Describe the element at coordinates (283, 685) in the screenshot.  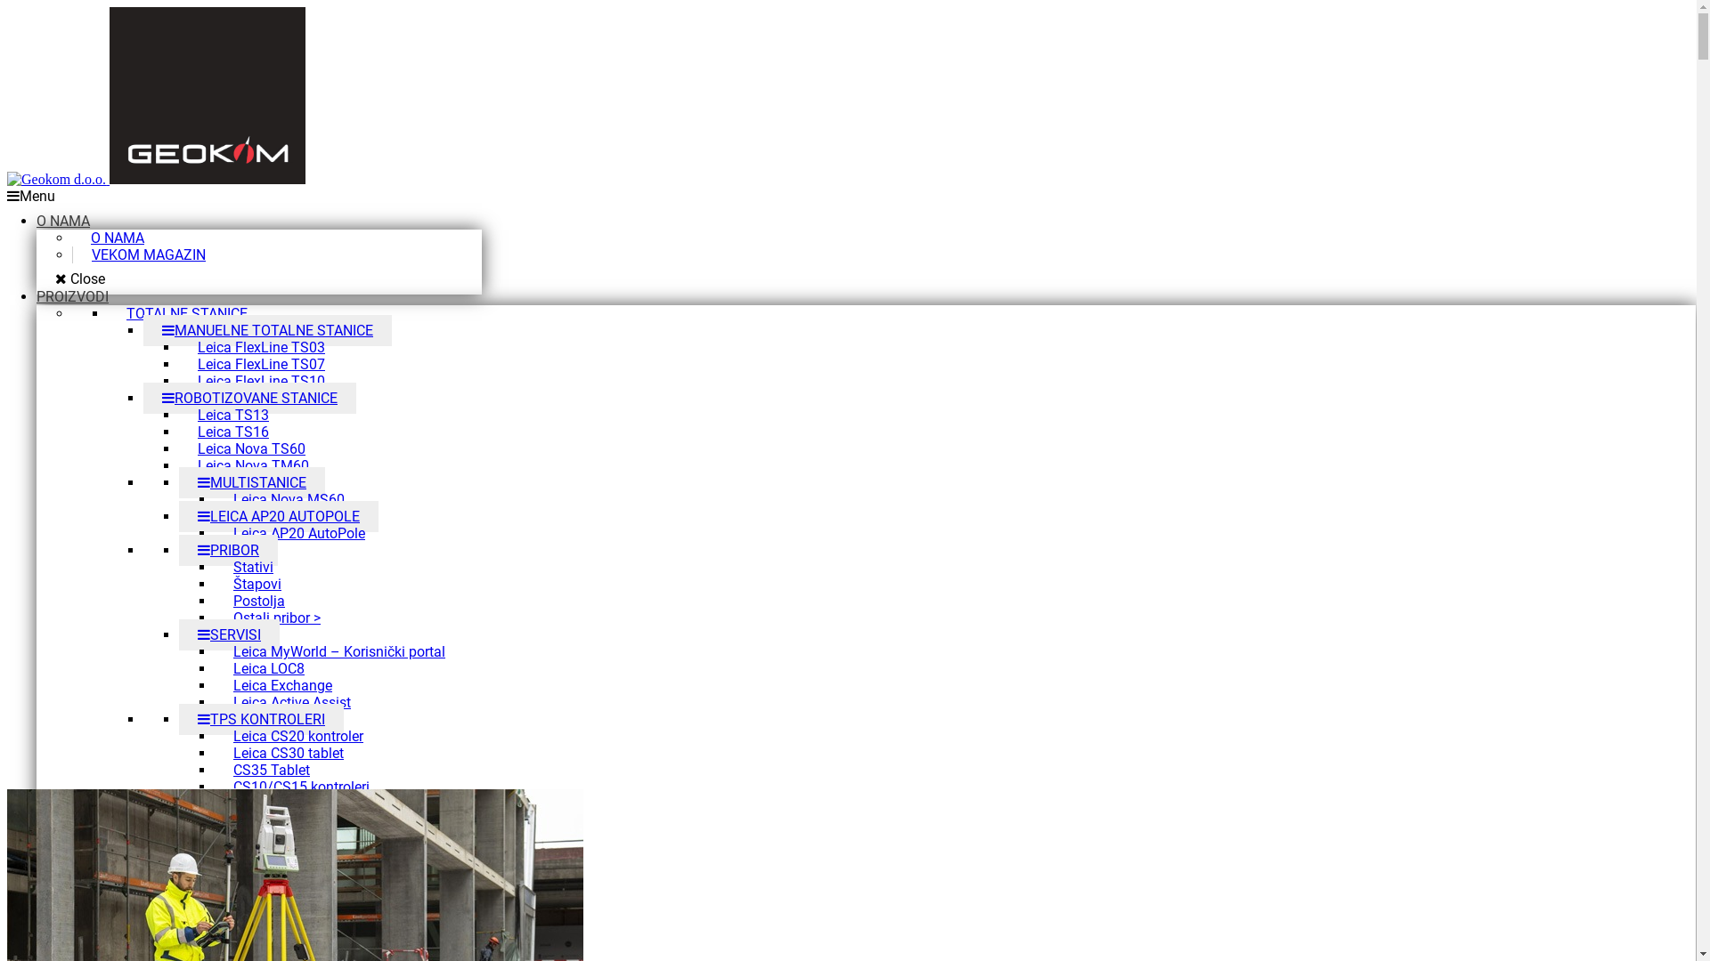
I see `Leica Exchange` at that location.